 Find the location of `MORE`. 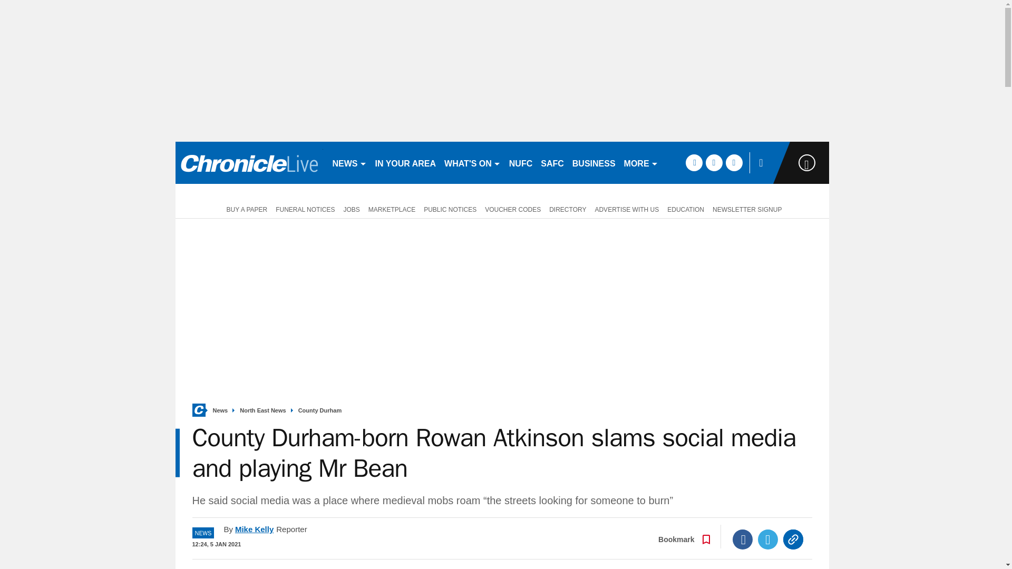

MORE is located at coordinates (641, 162).